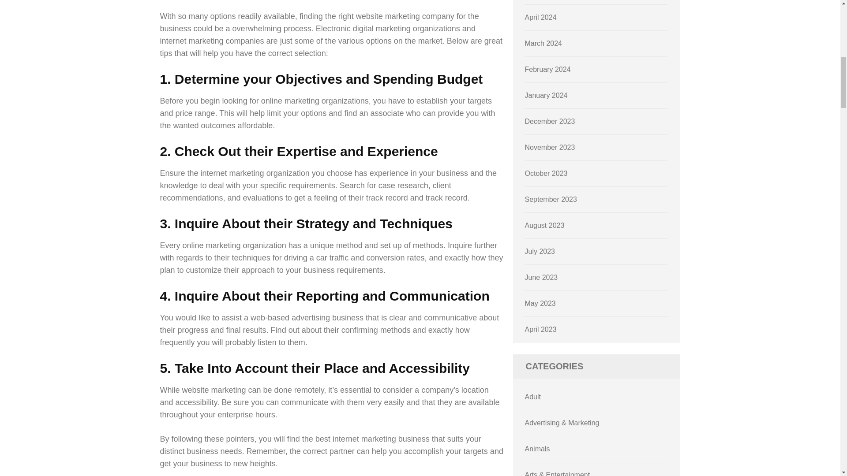 The width and height of the screenshot is (847, 476). Describe the element at coordinates (540, 303) in the screenshot. I see `May 2023` at that location.